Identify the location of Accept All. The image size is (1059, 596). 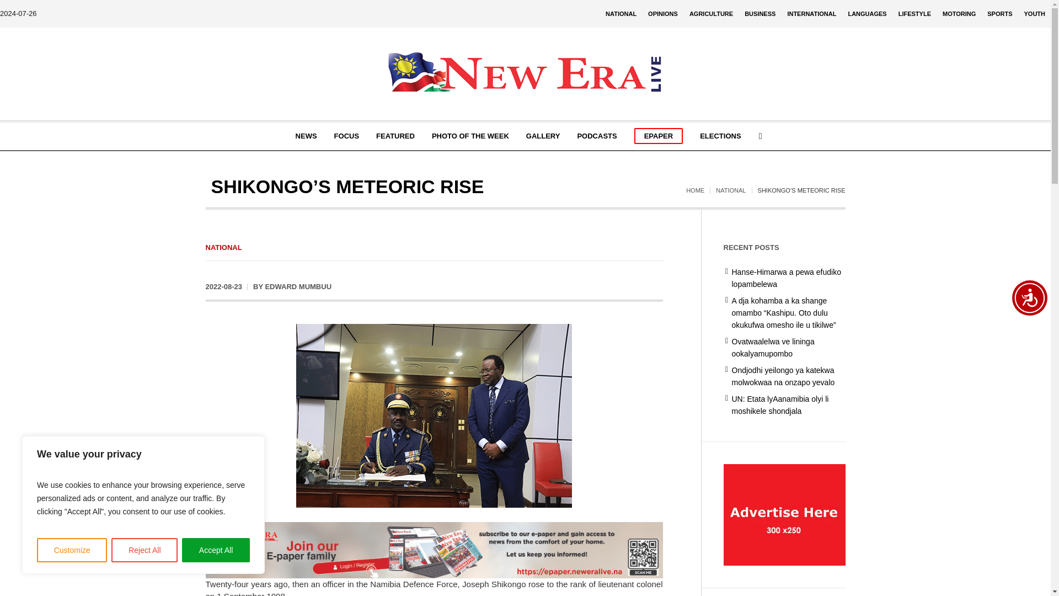
(216, 550).